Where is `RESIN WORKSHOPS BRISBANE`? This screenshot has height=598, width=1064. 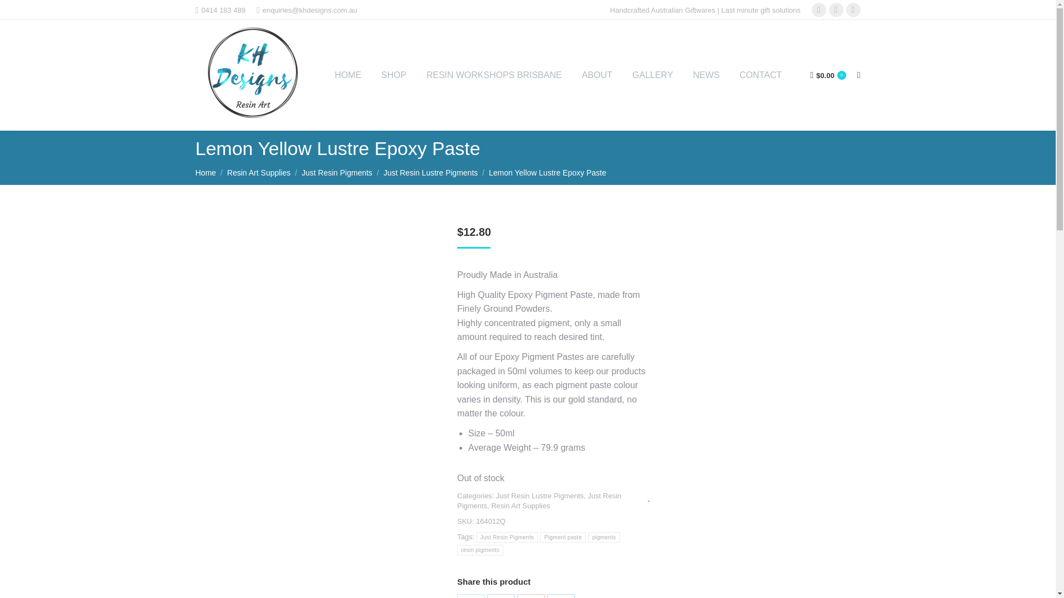 RESIN WORKSHOPS BRISBANE is located at coordinates (493, 75).